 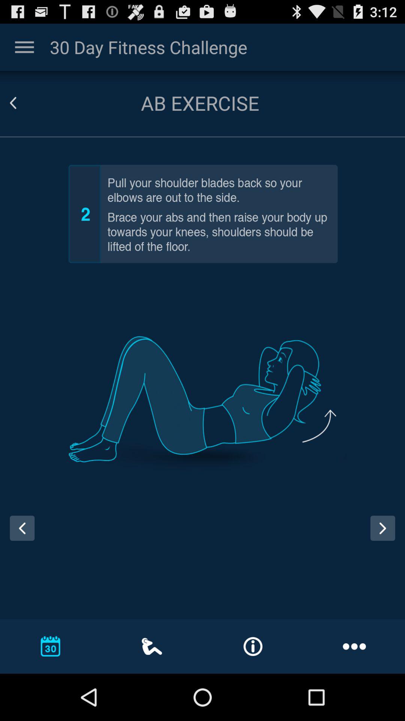 What do you see at coordinates (19, 535) in the screenshot?
I see `go back` at bounding box center [19, 535].